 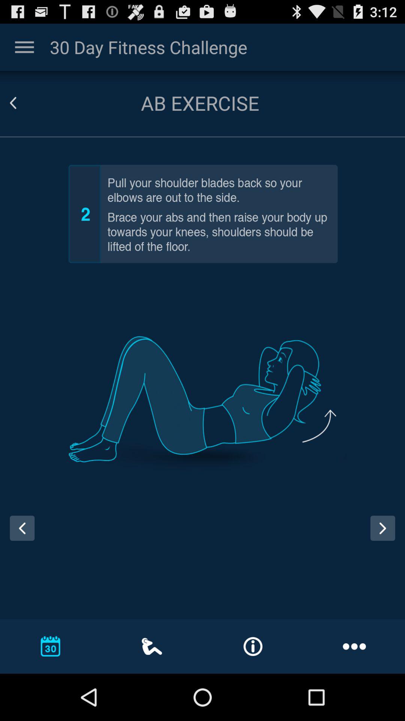 What do you see at coordinates (19, 535) in the screenshot?
I see `go back` at bounding box center [19, 535].